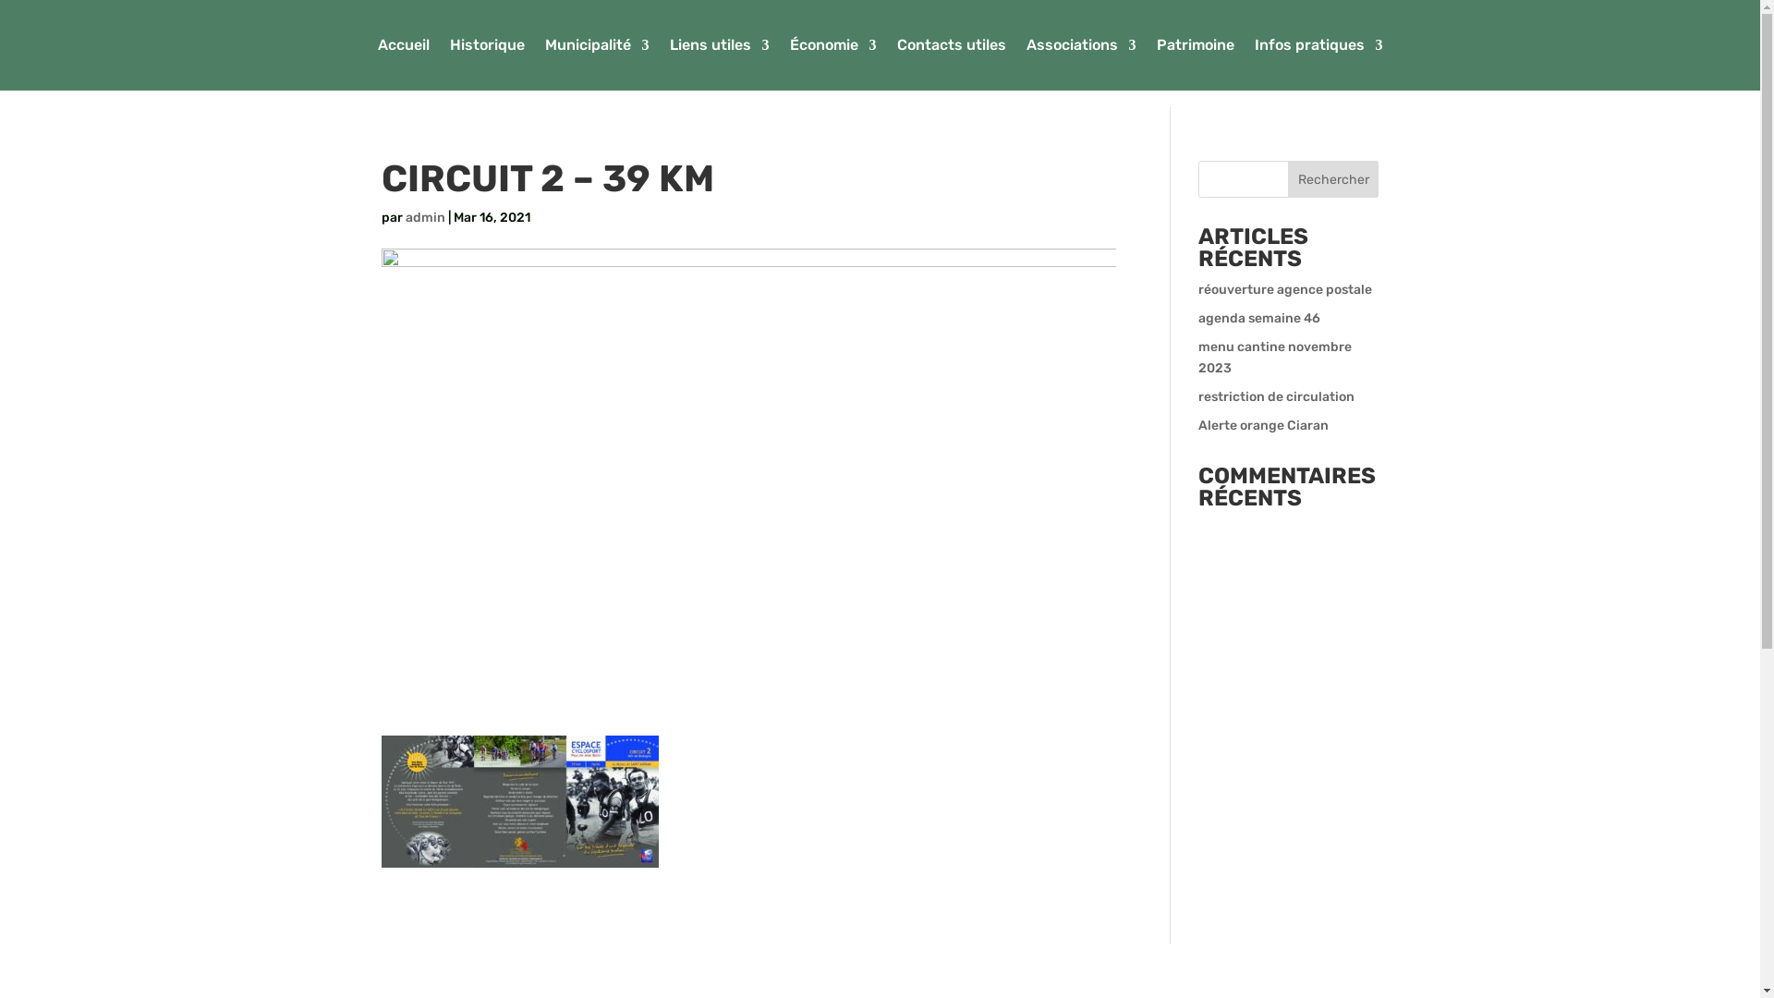 The image size is (1774, 998). What do you see at coordinates (425, 218) in the screenshot?
I see `admin` at bounding box center [425, 218].